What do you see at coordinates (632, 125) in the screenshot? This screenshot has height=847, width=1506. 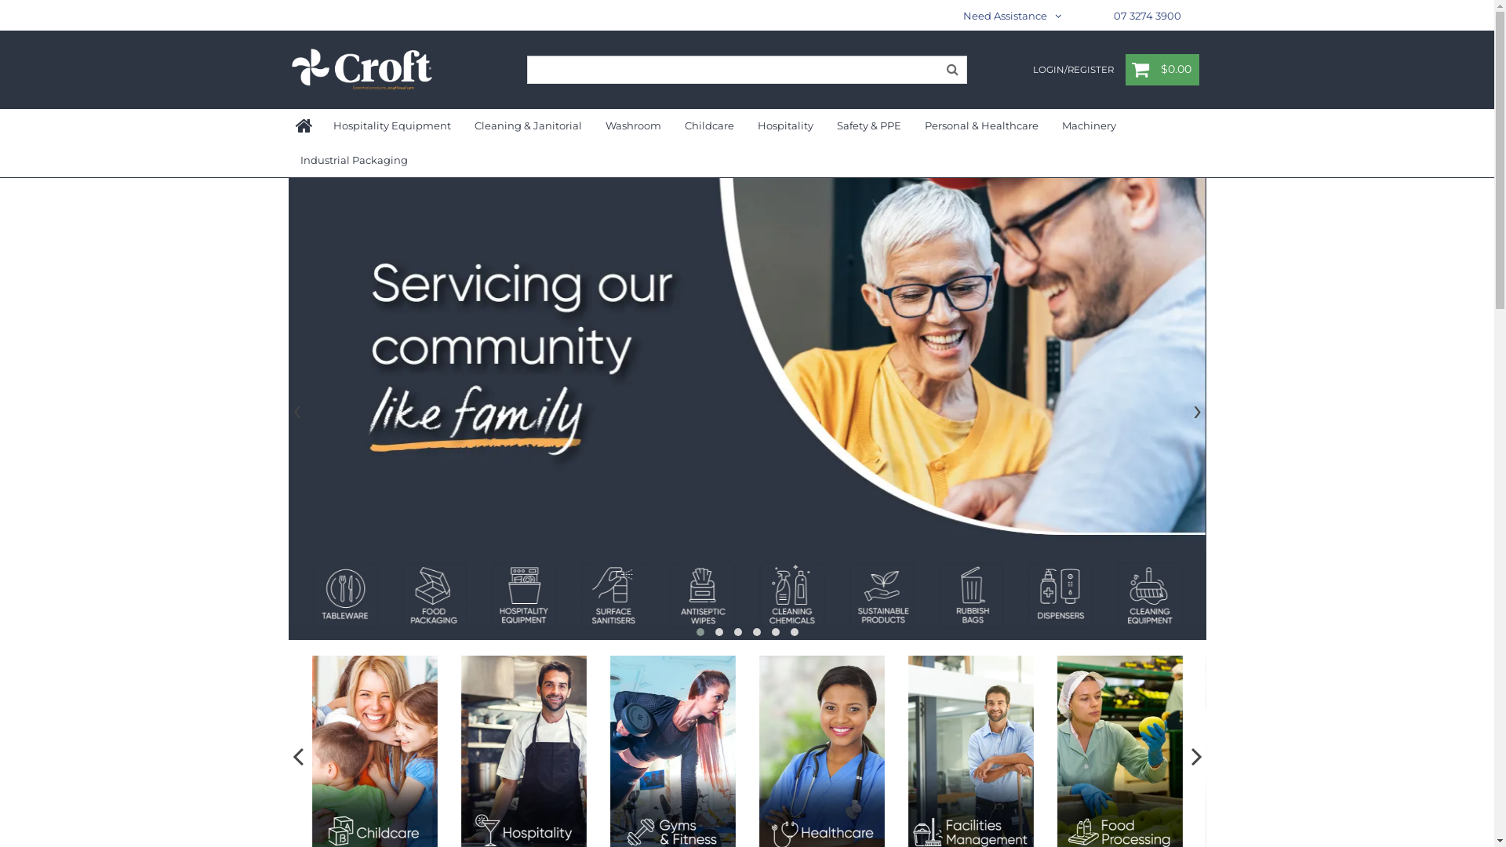 I see `Washroom` at bounding box center [632, 125].